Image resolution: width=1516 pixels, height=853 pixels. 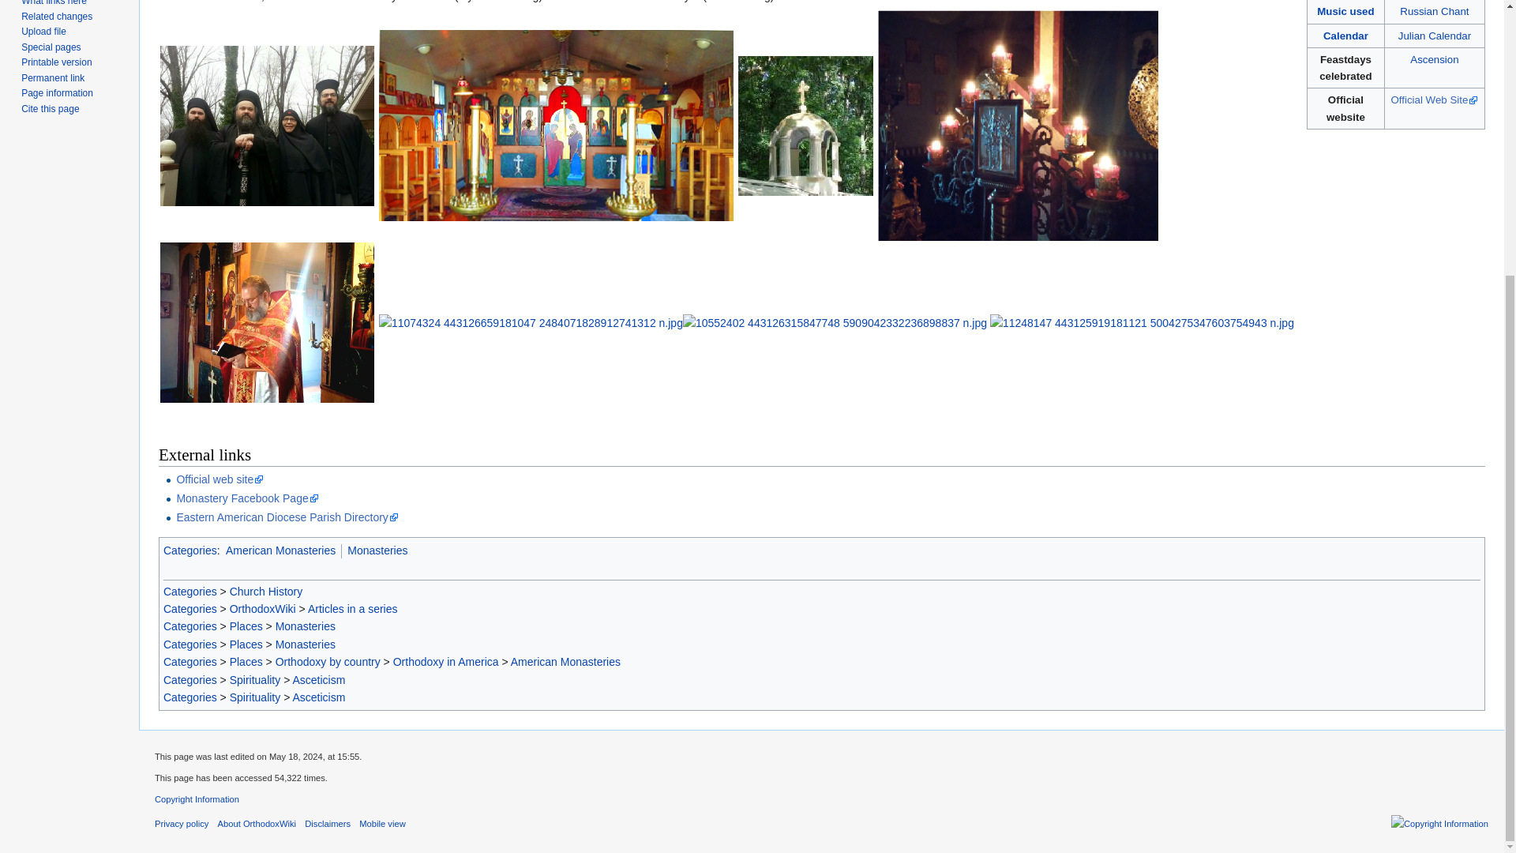 I want to click on Music used, so click(x=1345, y=11).